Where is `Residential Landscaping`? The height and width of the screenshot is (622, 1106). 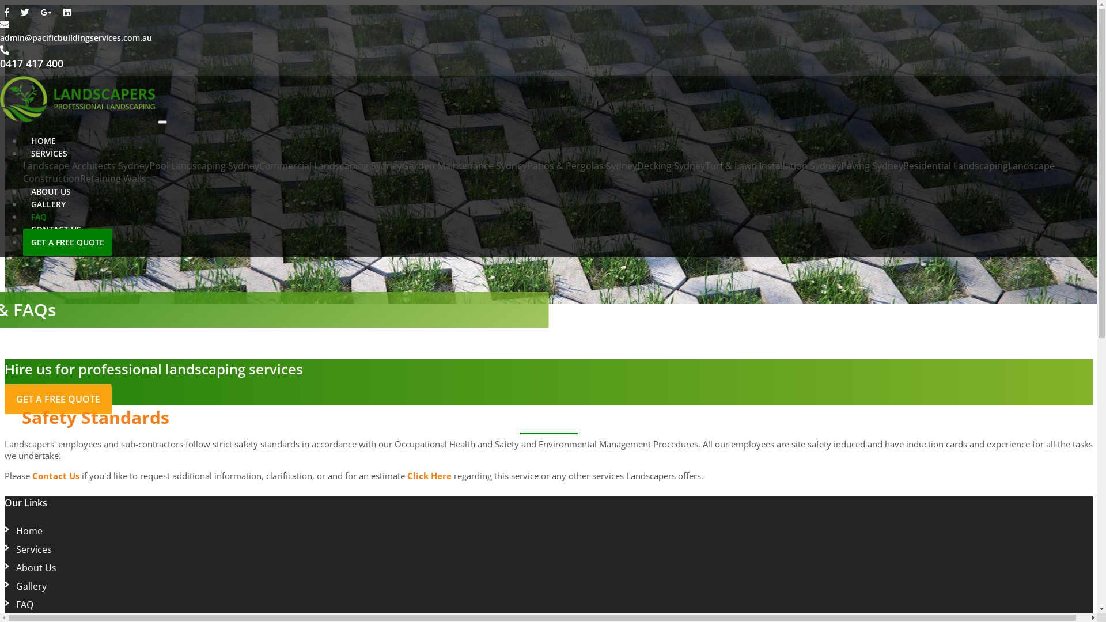
Residential Landscaping is located at coordinates (956, 166).